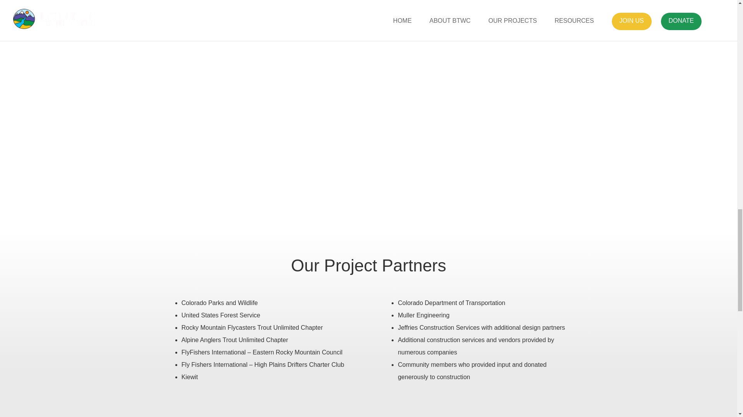  Describe the element at coordinates (252, 327) in the screenshot. I see `Rocky Mountain Flycasters Trout Unlimited Chapter` at that location.